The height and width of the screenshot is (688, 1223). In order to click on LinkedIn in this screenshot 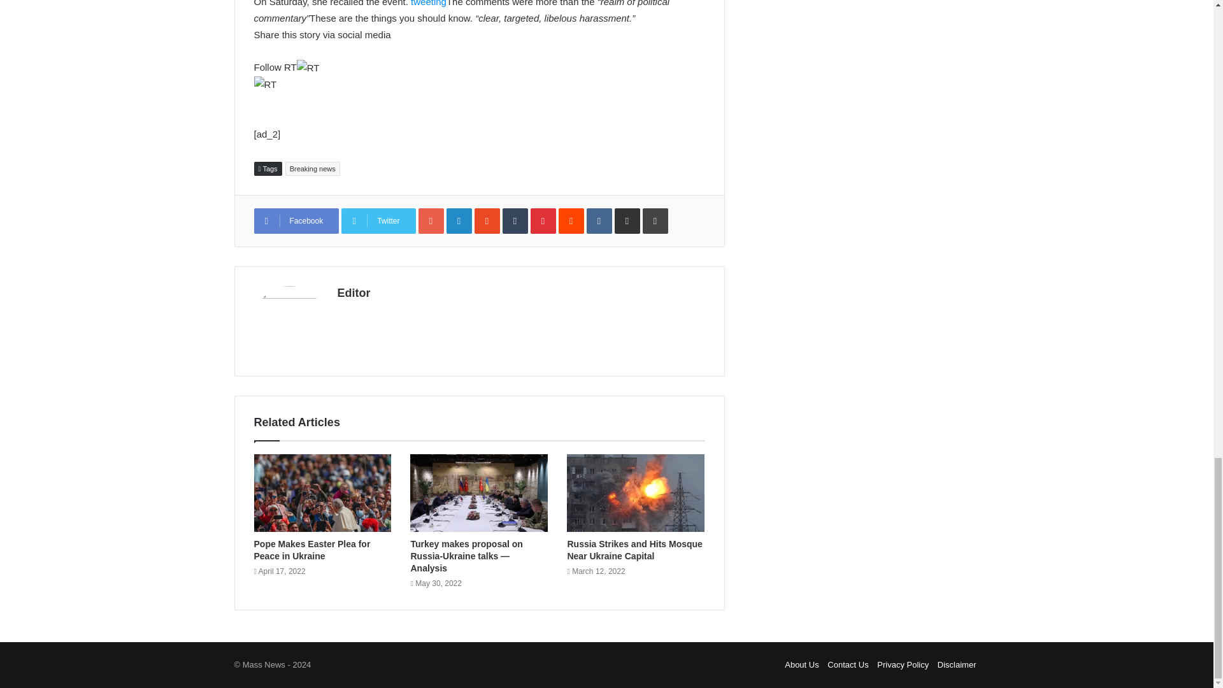, I will do `click(459, 221)`.